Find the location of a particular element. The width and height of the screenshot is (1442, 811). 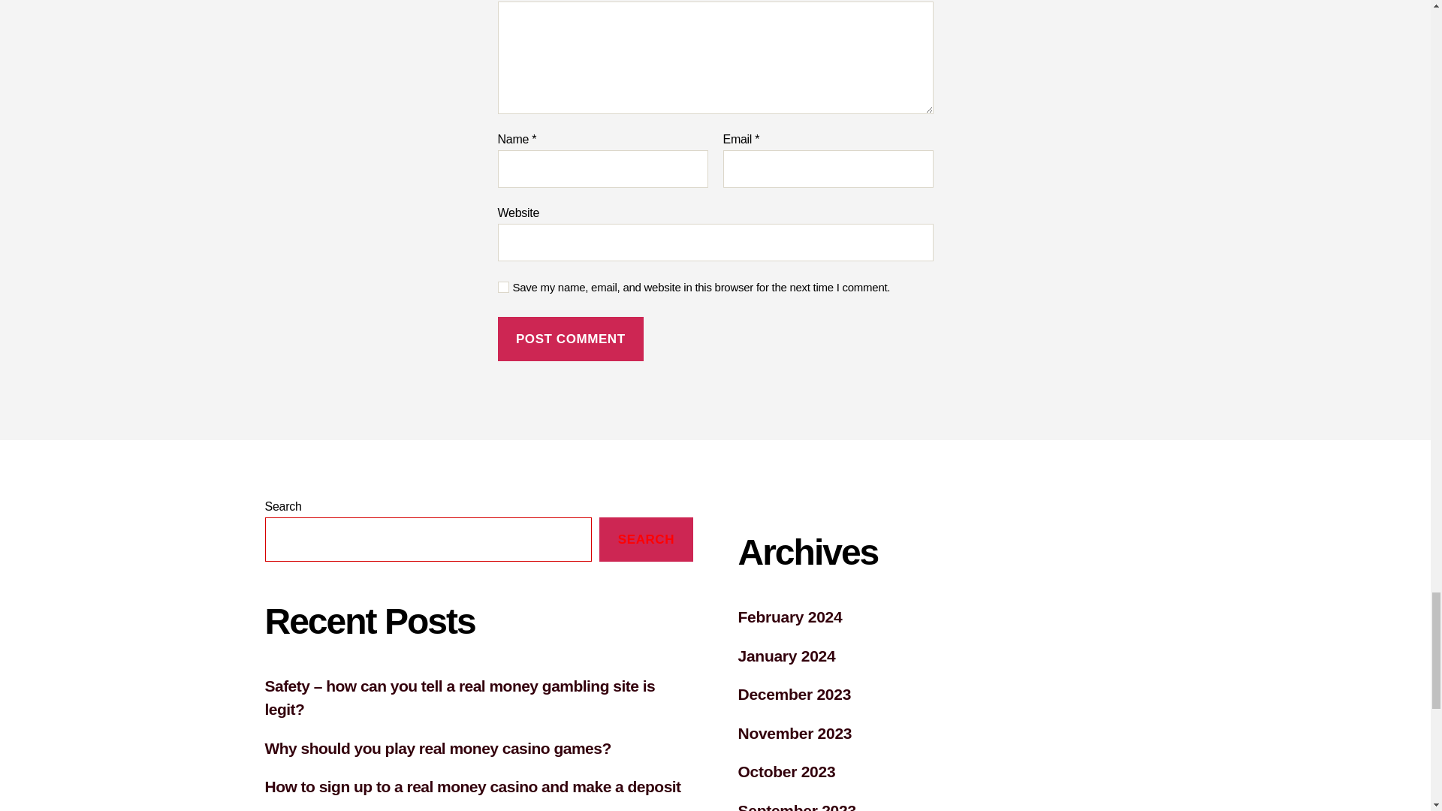

yes is located at coordinates (503, 287).